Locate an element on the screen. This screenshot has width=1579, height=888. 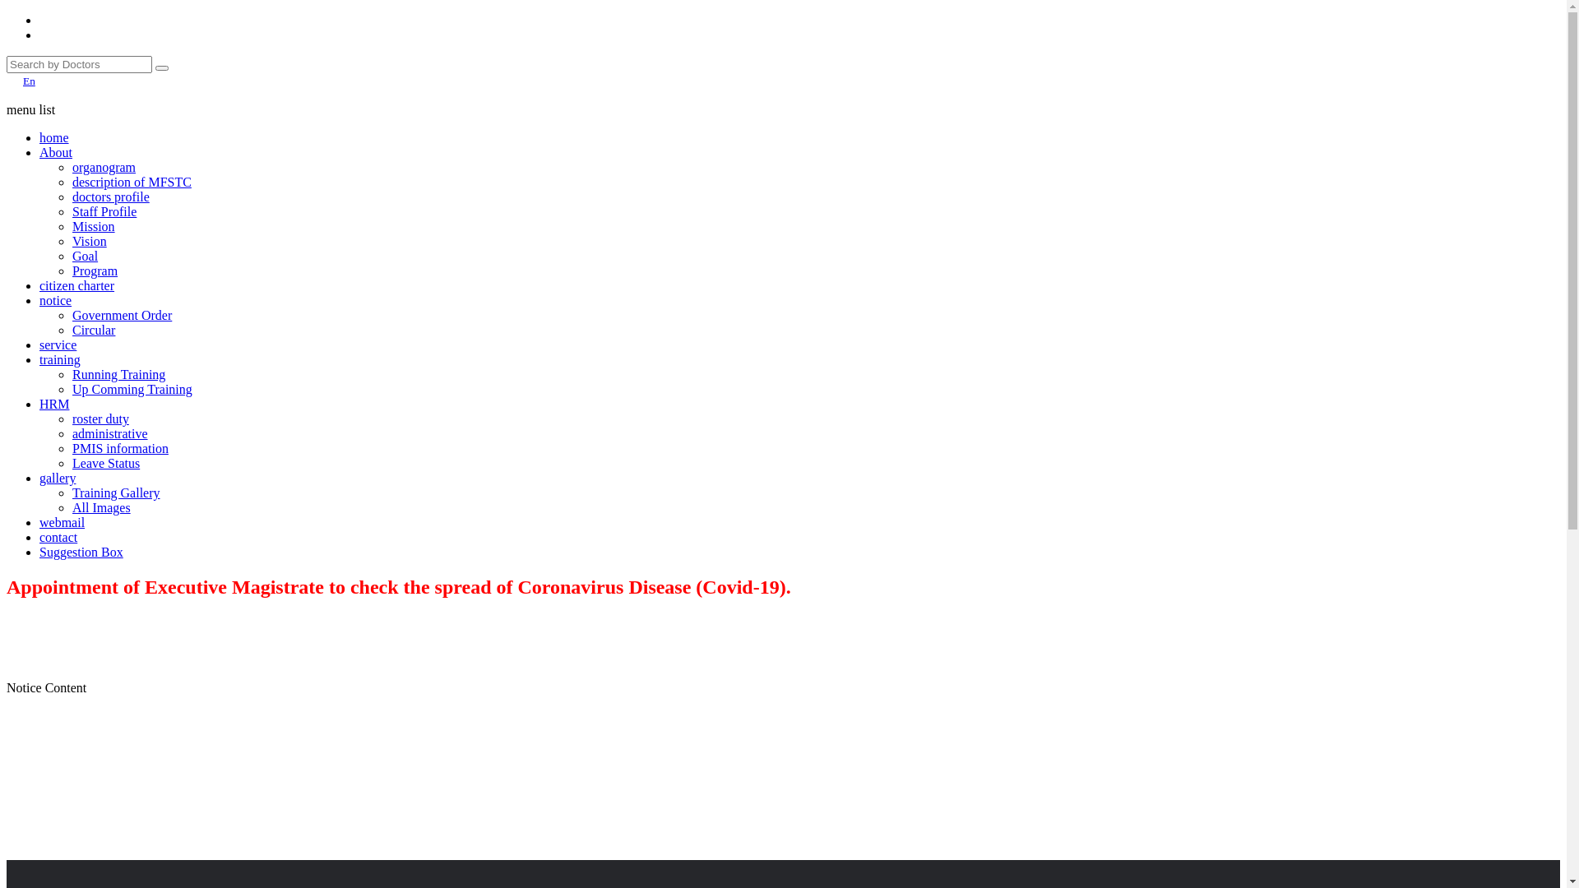
En is located at coordinates (783, 81).